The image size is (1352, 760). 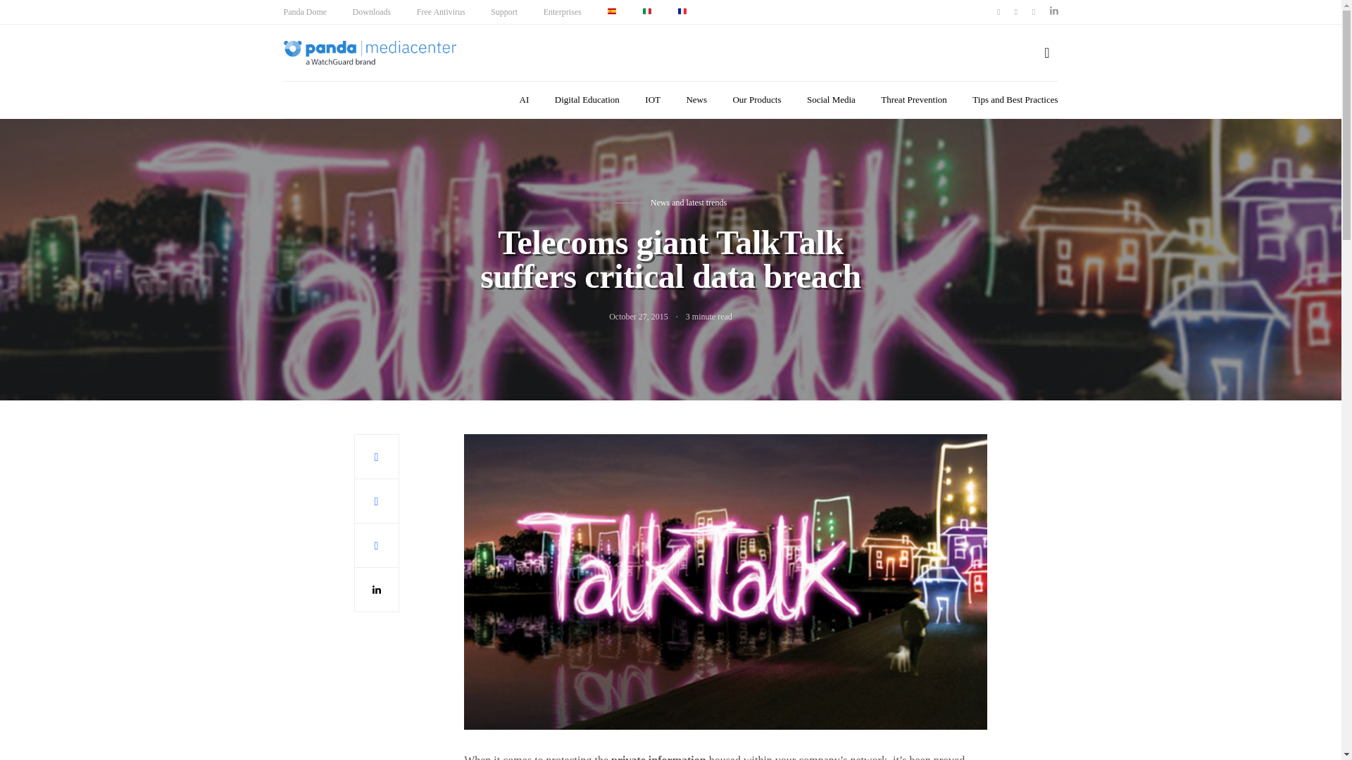 I want to click on Tips and Best Practices, so click(x=1014, y=100).